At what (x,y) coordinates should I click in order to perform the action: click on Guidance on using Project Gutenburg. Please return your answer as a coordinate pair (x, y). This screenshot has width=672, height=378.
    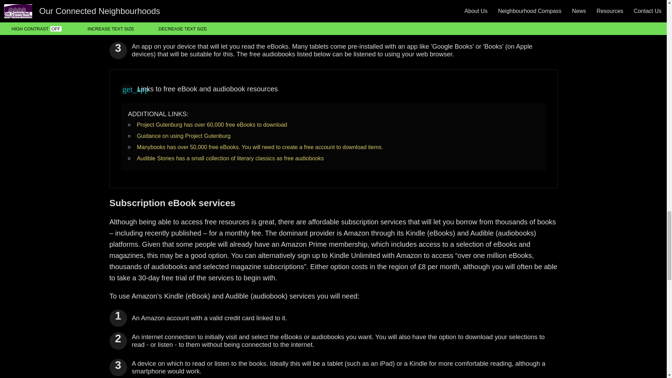
    Looking at the image, I should click on (183, 136).